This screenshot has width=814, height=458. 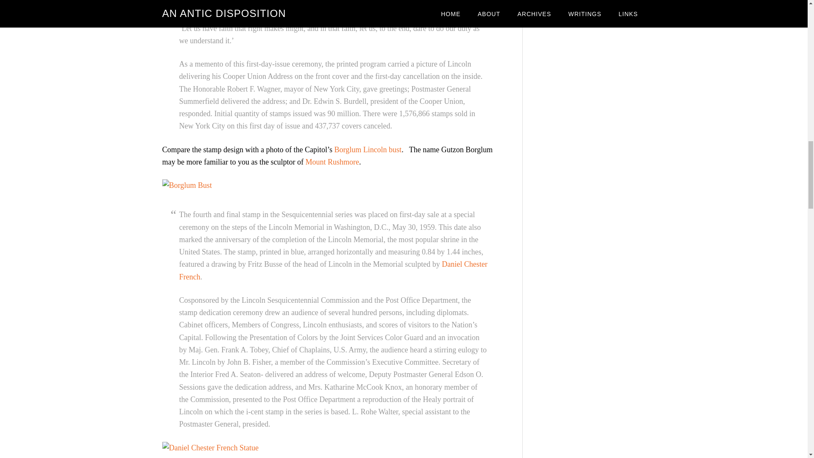 What do you see at coordinates (332, 162) in the screenshot?
I see `Mount Rushmore` at bounding box center [332, 162].